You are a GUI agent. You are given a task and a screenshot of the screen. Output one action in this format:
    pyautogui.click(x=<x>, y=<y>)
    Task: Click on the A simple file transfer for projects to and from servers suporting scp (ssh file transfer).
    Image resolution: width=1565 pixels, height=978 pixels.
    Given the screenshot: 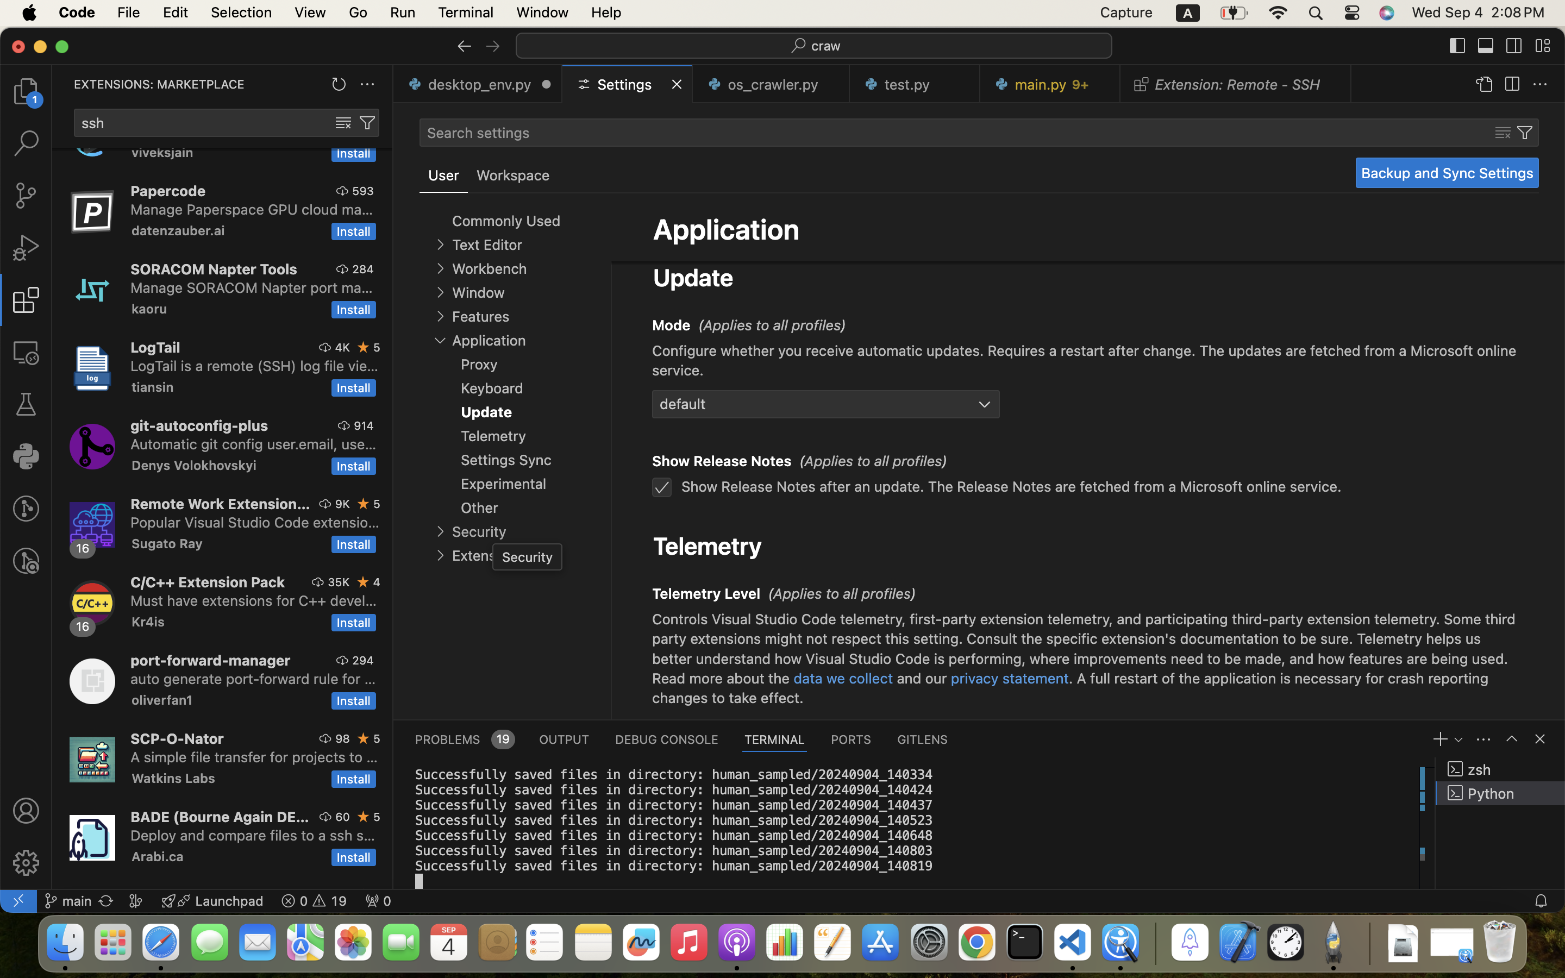 What is the action you would take?
    pyautogui.click(x=254, y=757)
    